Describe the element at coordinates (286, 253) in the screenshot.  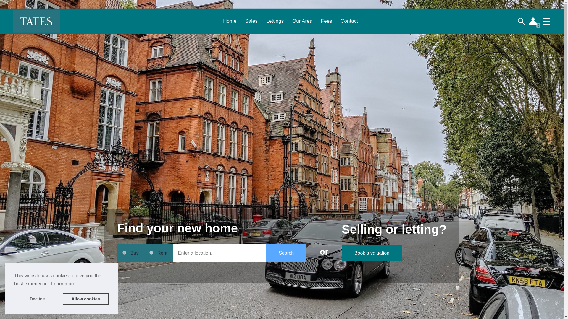
I see `Search` at that location.